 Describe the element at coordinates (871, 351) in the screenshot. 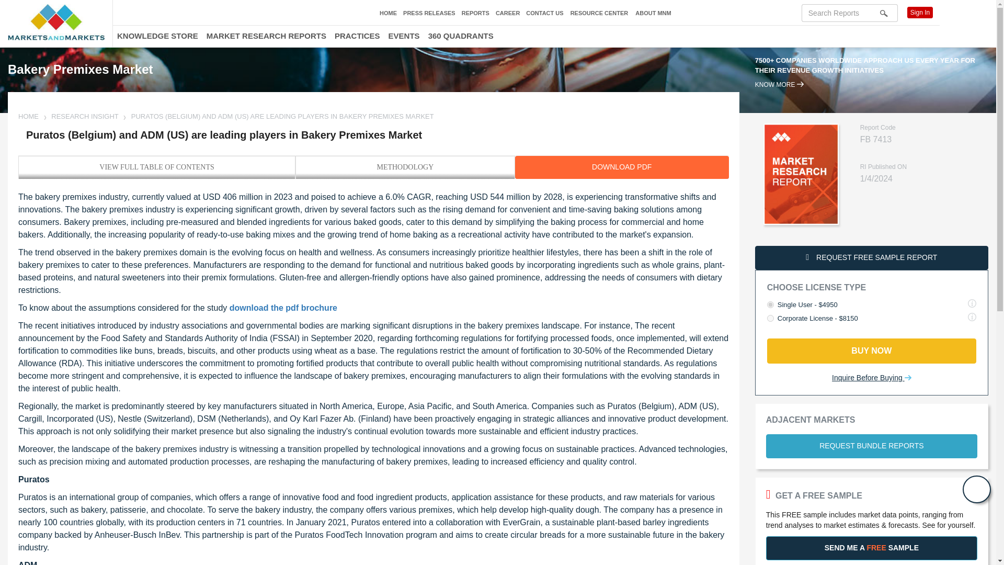

I see `BUY NOW` at that location.